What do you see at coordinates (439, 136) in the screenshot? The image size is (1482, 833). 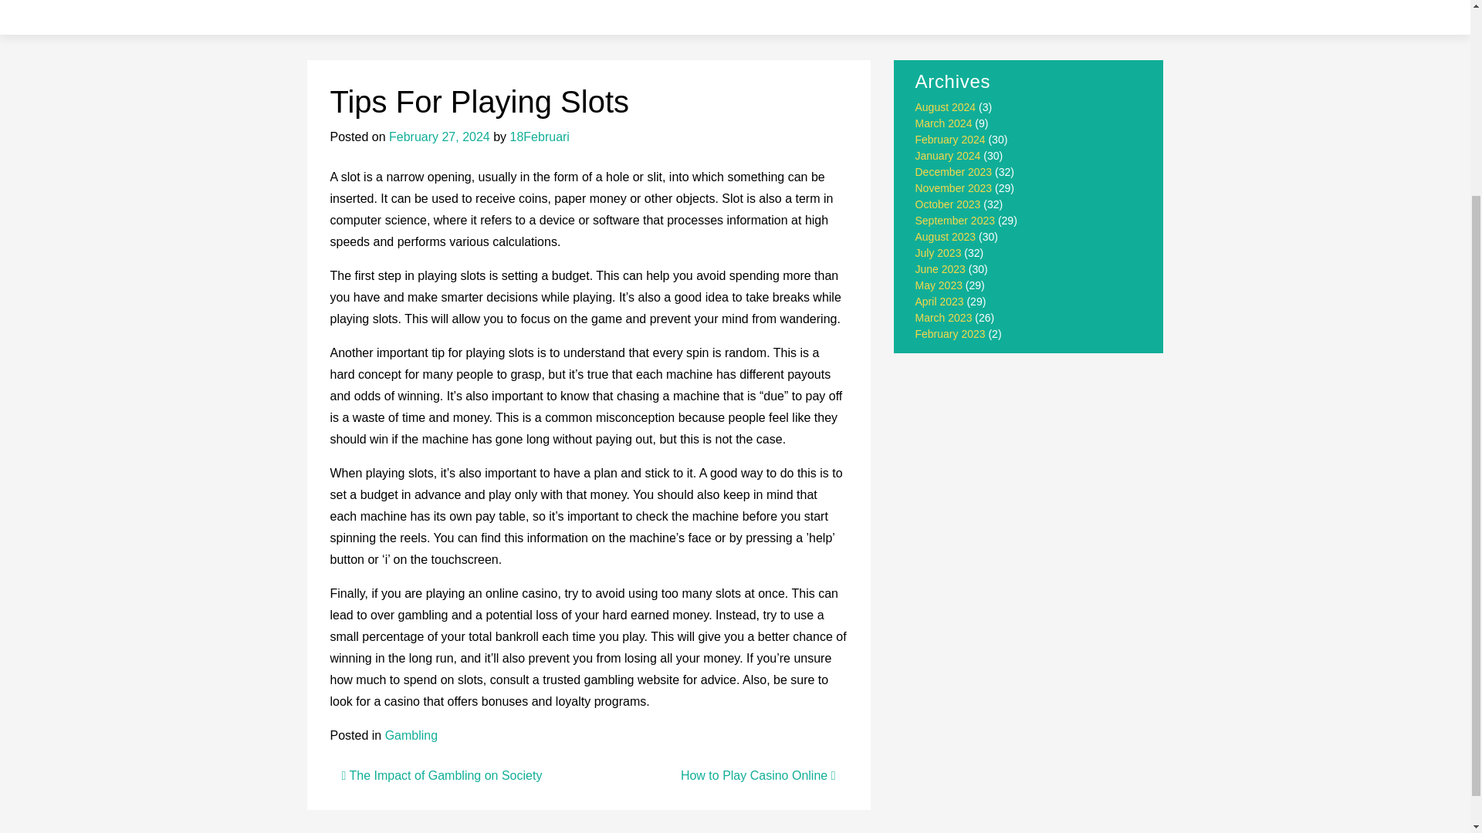 I see `February 27, 2024` at bounding box center [439, 136].